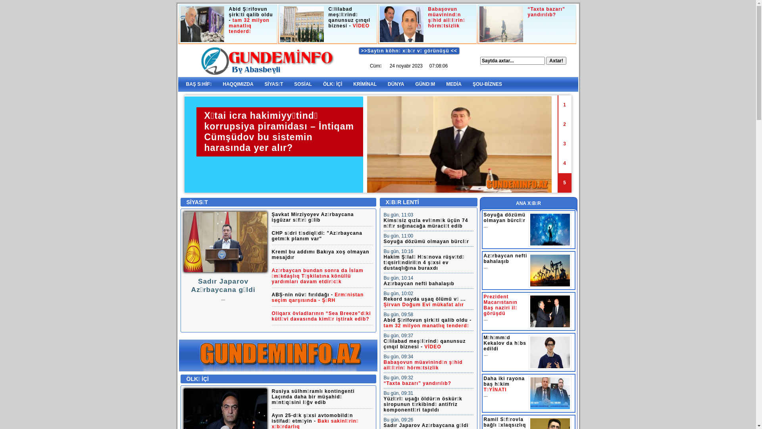 The width and height of the screenshot is (762, 429). Describe the element at coordinates (564, 125) in the screenshot. I see `2` at that location.